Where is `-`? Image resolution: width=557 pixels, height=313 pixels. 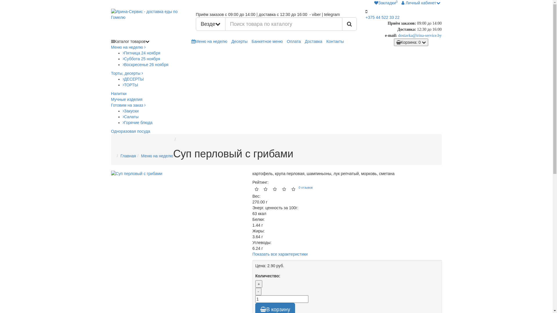
- is located at coordinates (258, 292).